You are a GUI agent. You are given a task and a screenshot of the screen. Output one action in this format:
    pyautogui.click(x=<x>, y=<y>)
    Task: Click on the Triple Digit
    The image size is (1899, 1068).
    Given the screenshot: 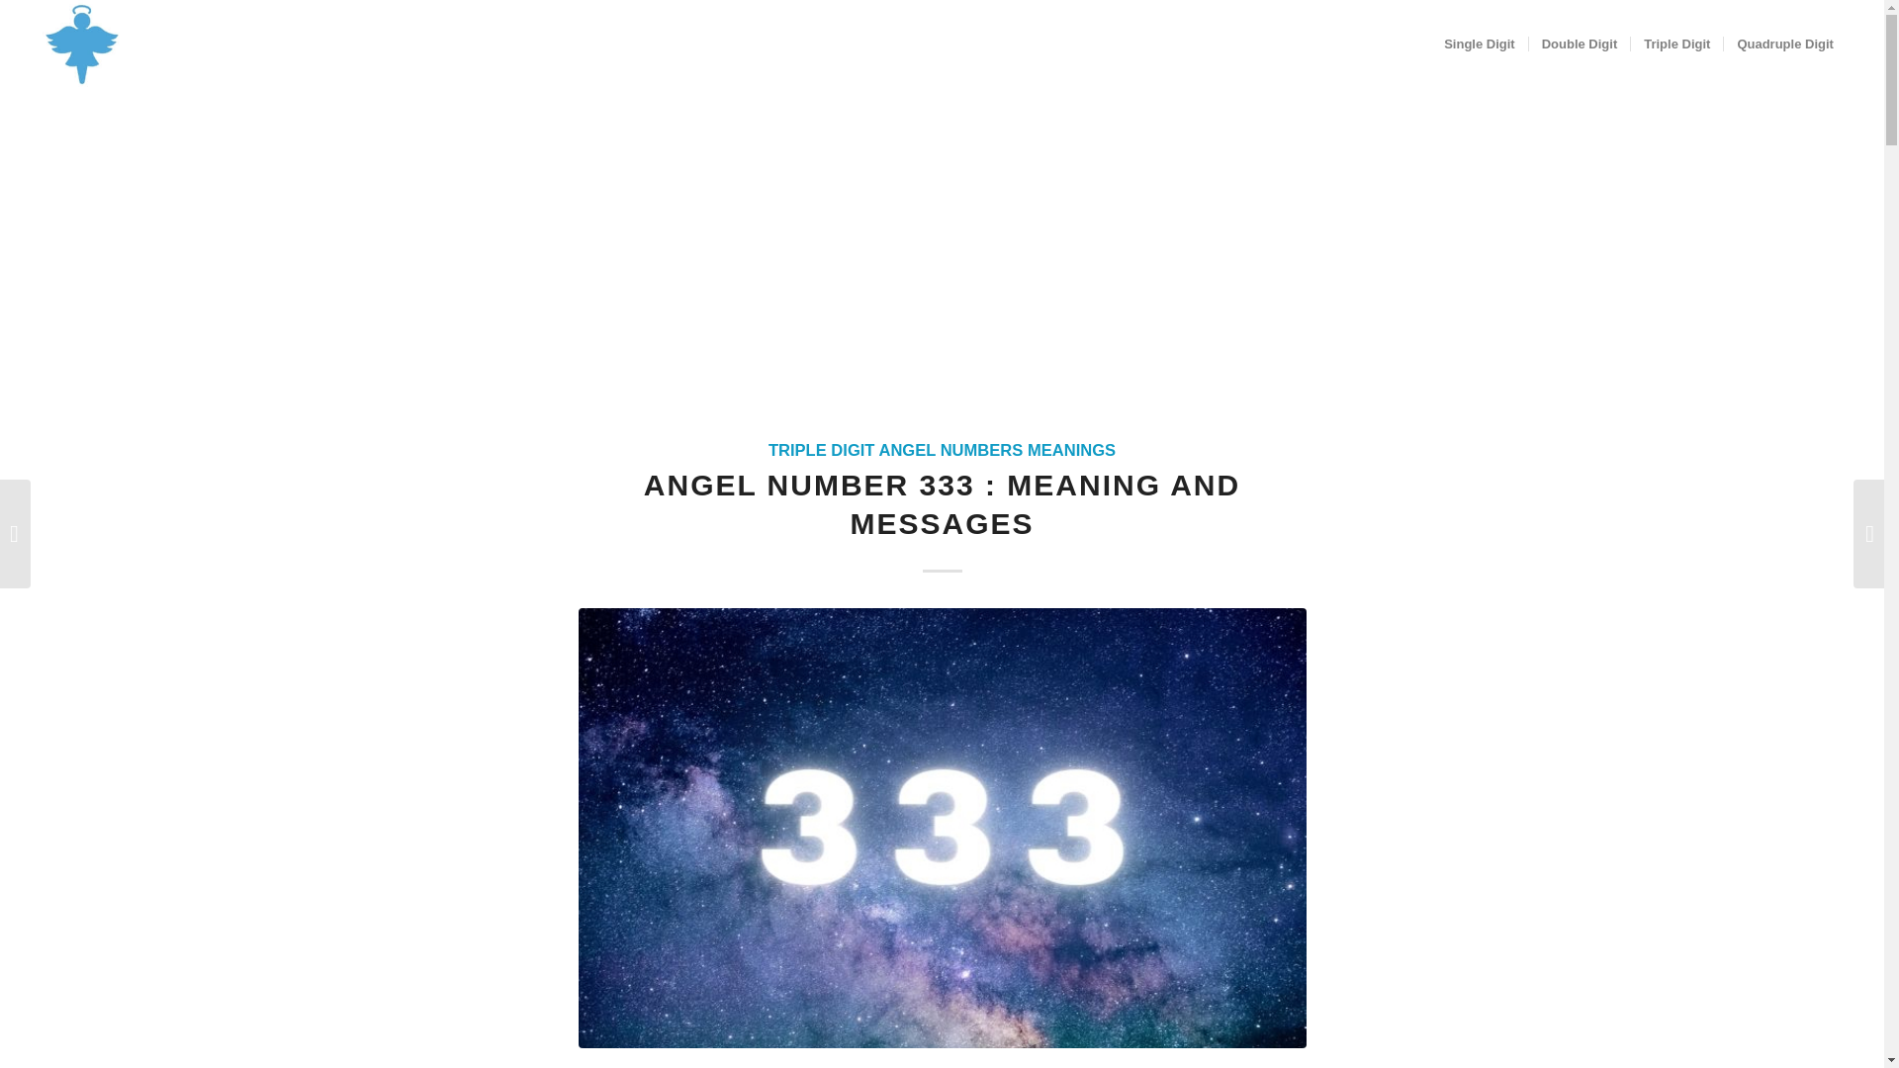 What is the action you would take?
    pyautogui.click(x=1675, y=44)
    